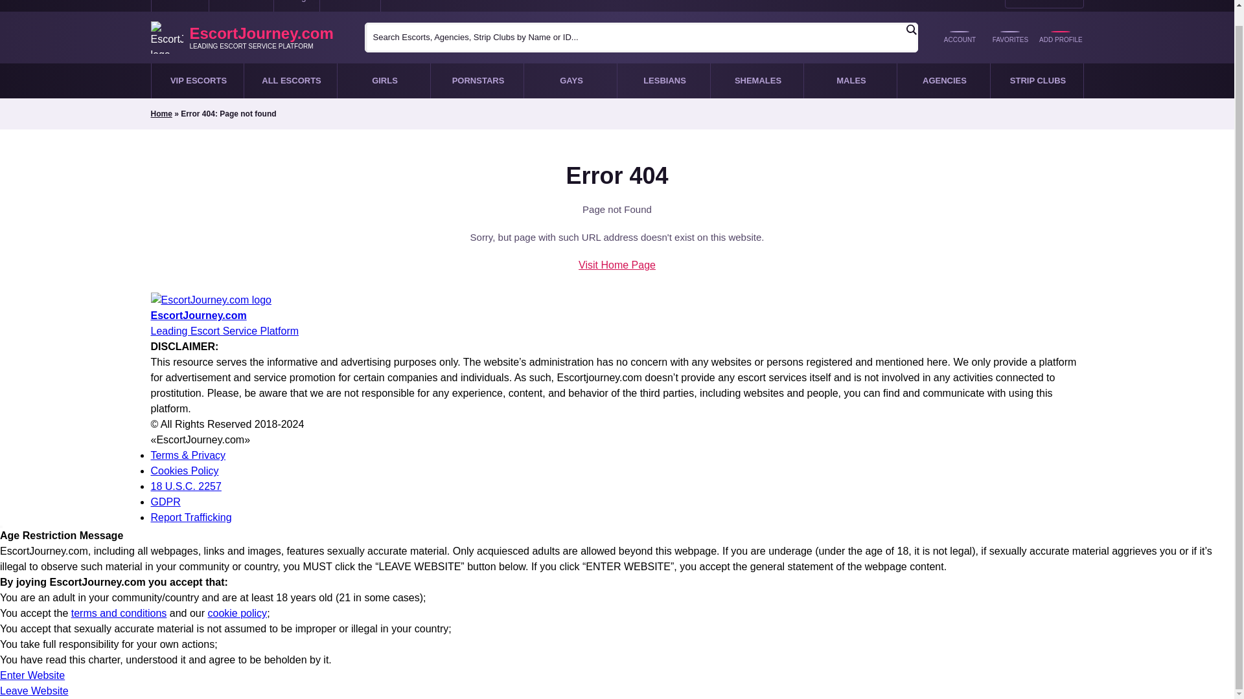  What do you see at coordinates (248, 38) in the screenshot?
I see `EscortJourney.com` at bounding box center [248, 38].